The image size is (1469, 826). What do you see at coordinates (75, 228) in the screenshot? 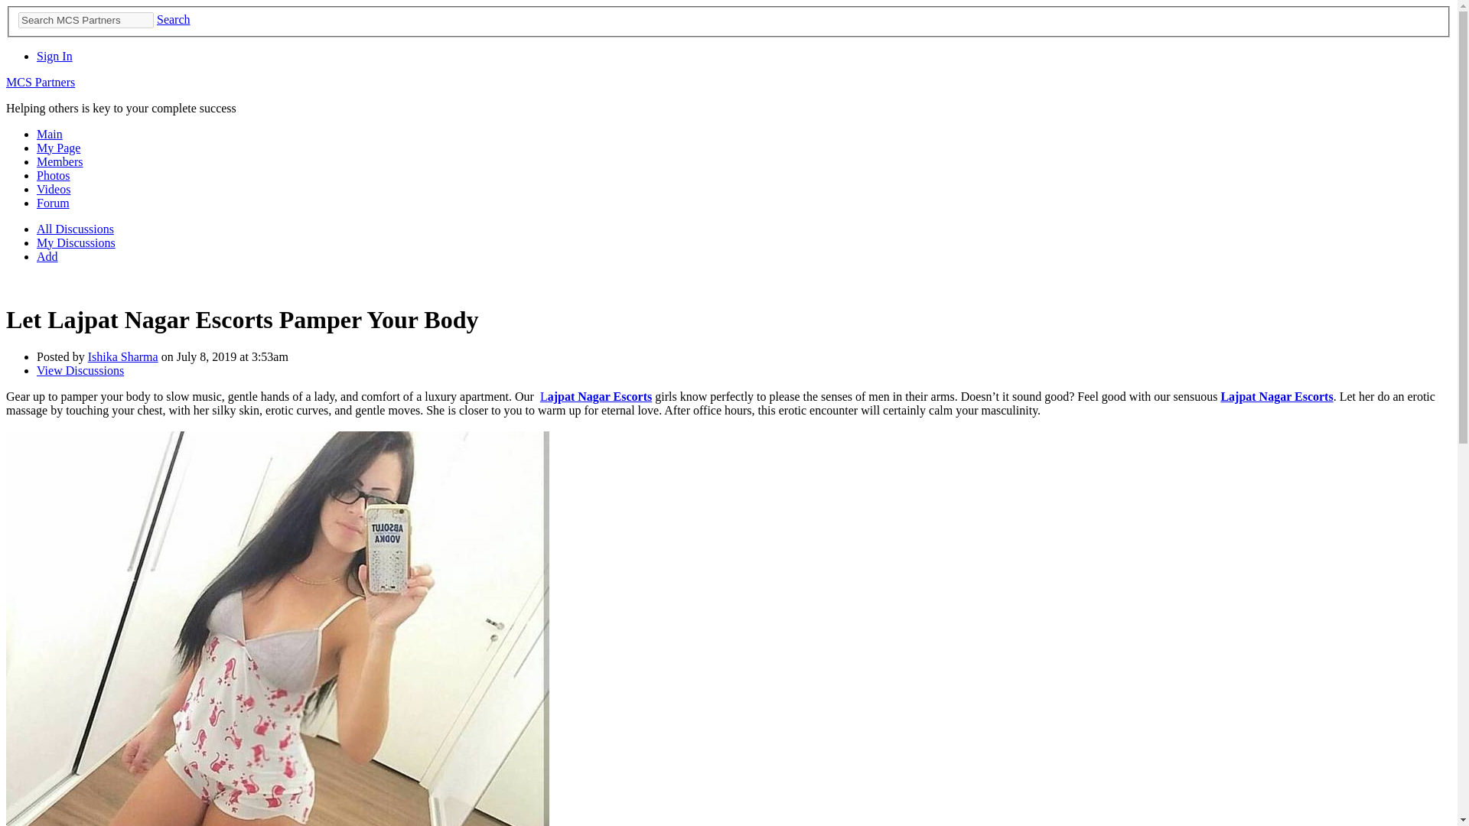
I see `All Discussions` at bounding box center [75, 228].